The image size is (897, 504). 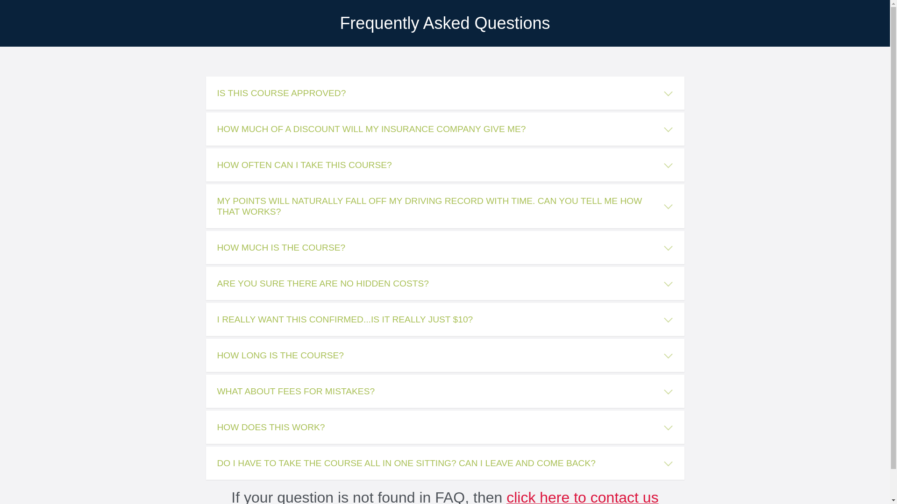 What do you see at coordinates (445, 356) in the screenshot?
I see `HOW LONG IS THE COURSE?` at bounding box center [445, 356].